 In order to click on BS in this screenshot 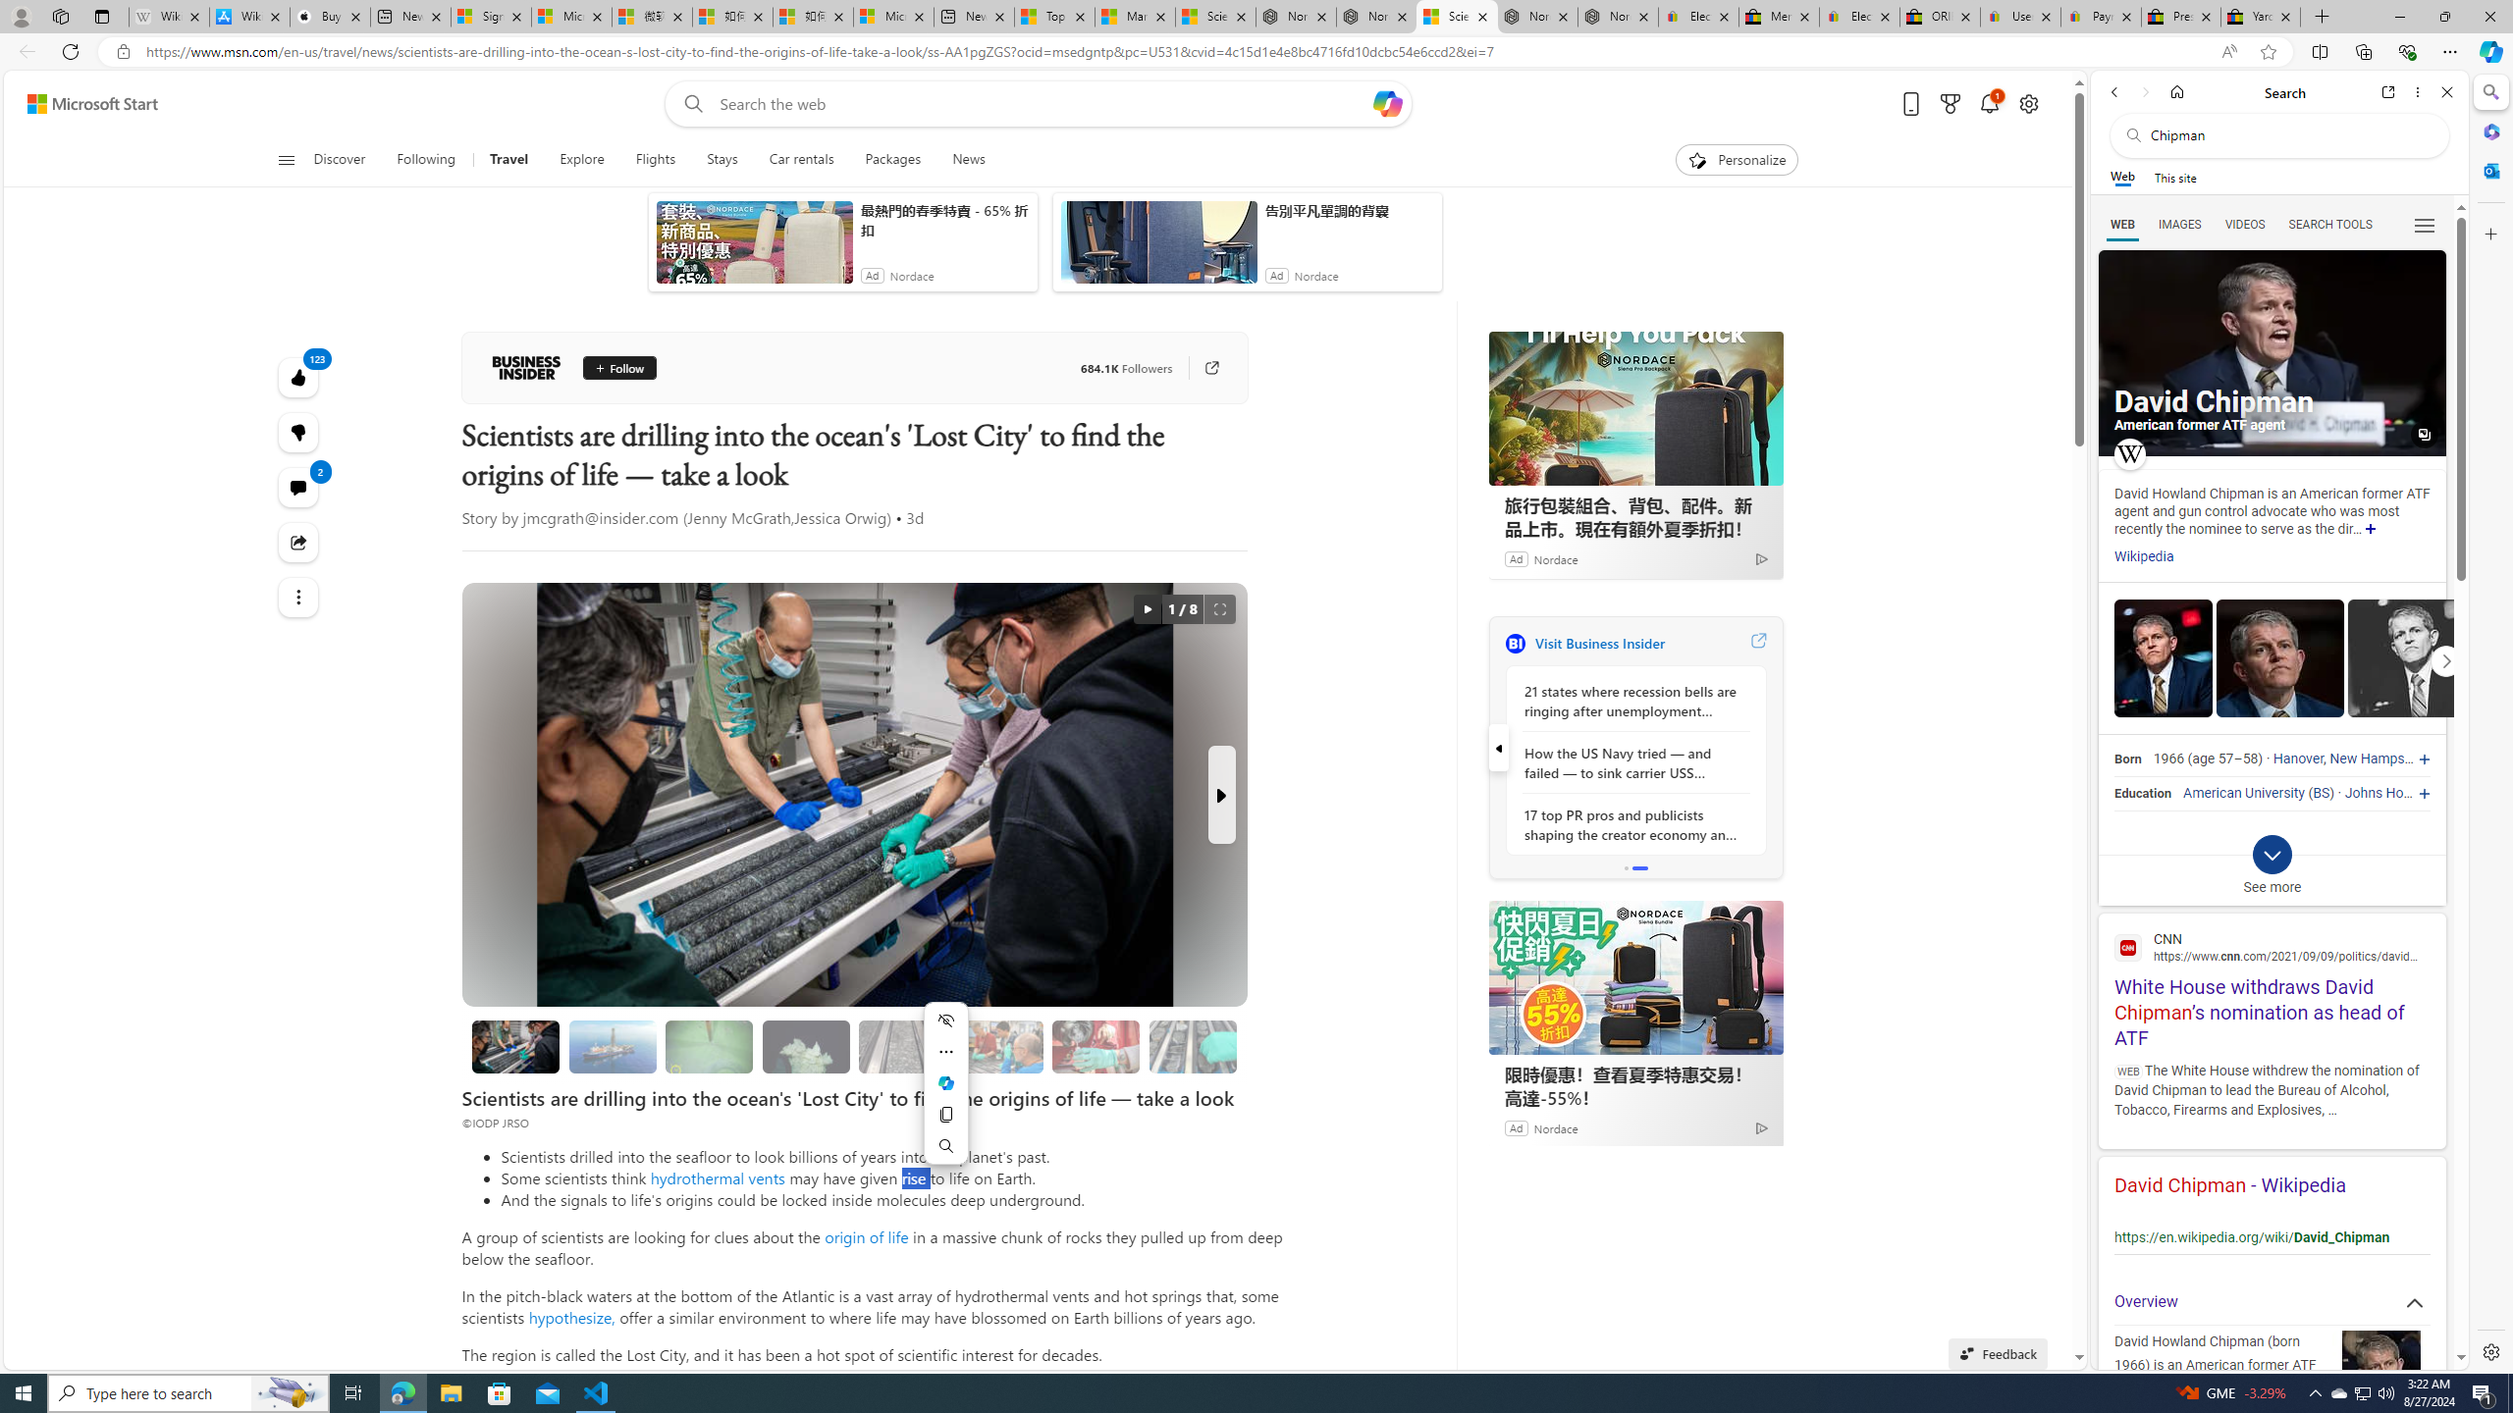, I will do `click(2321, 793)`.